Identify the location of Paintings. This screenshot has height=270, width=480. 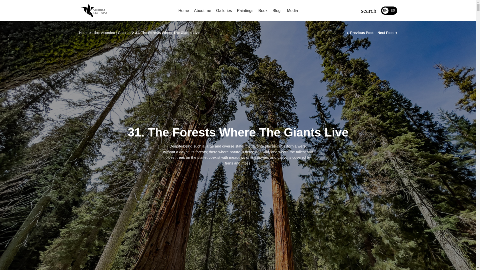
(245, 11).